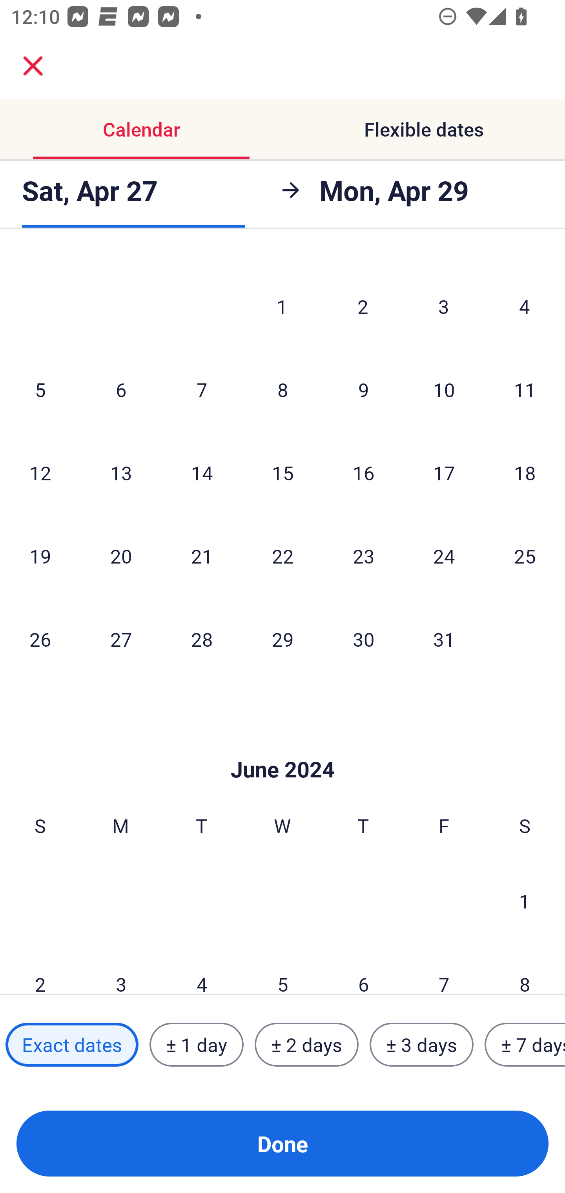 This screenshot has height=1193, width=565. I want to click on 7 Tuesday, May 7, 2024, so click(202, 389).